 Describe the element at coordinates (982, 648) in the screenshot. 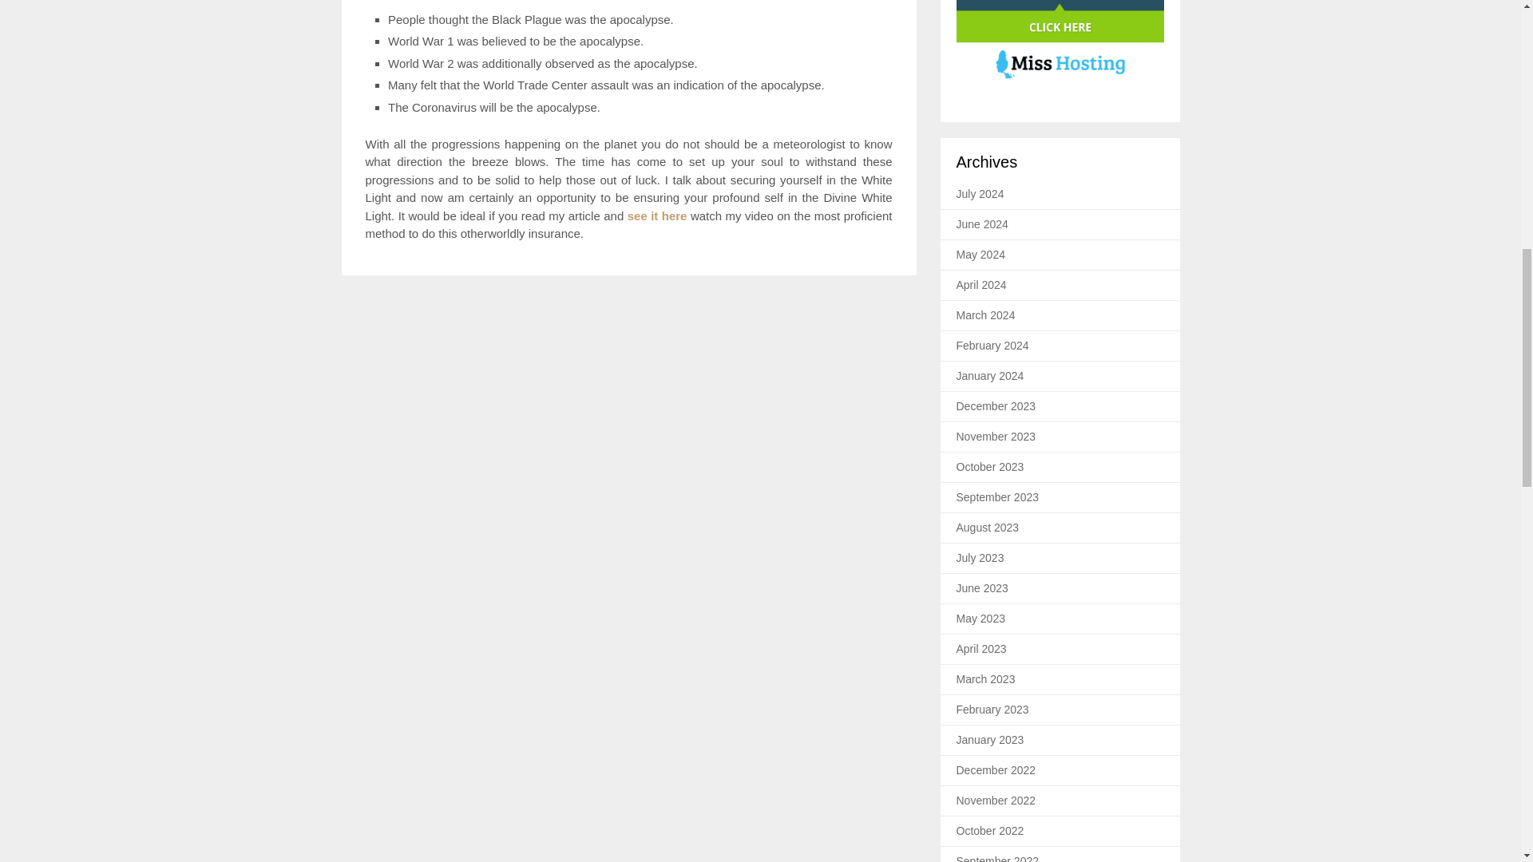

I see `April 2023` at that location.